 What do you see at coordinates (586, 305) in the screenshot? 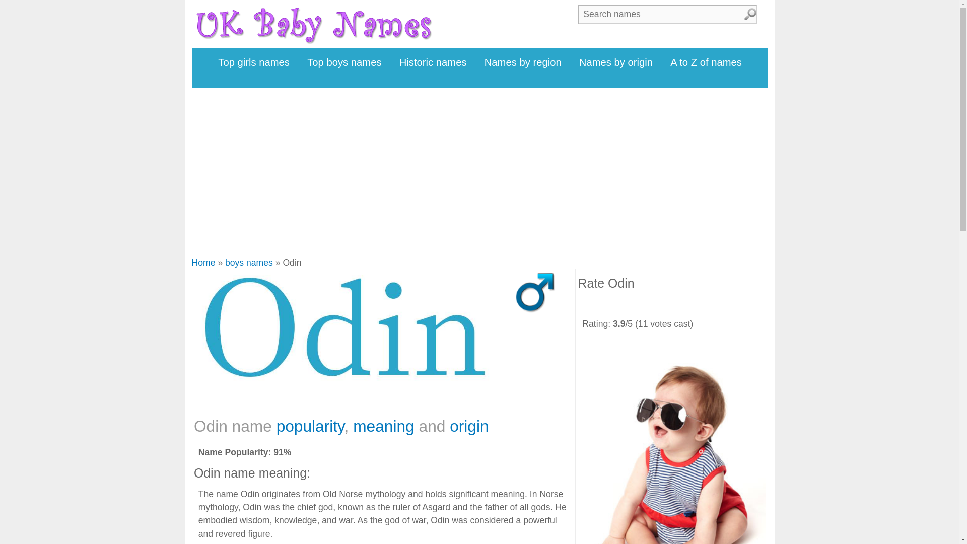
I see `1` at bounding box center [586, 305].